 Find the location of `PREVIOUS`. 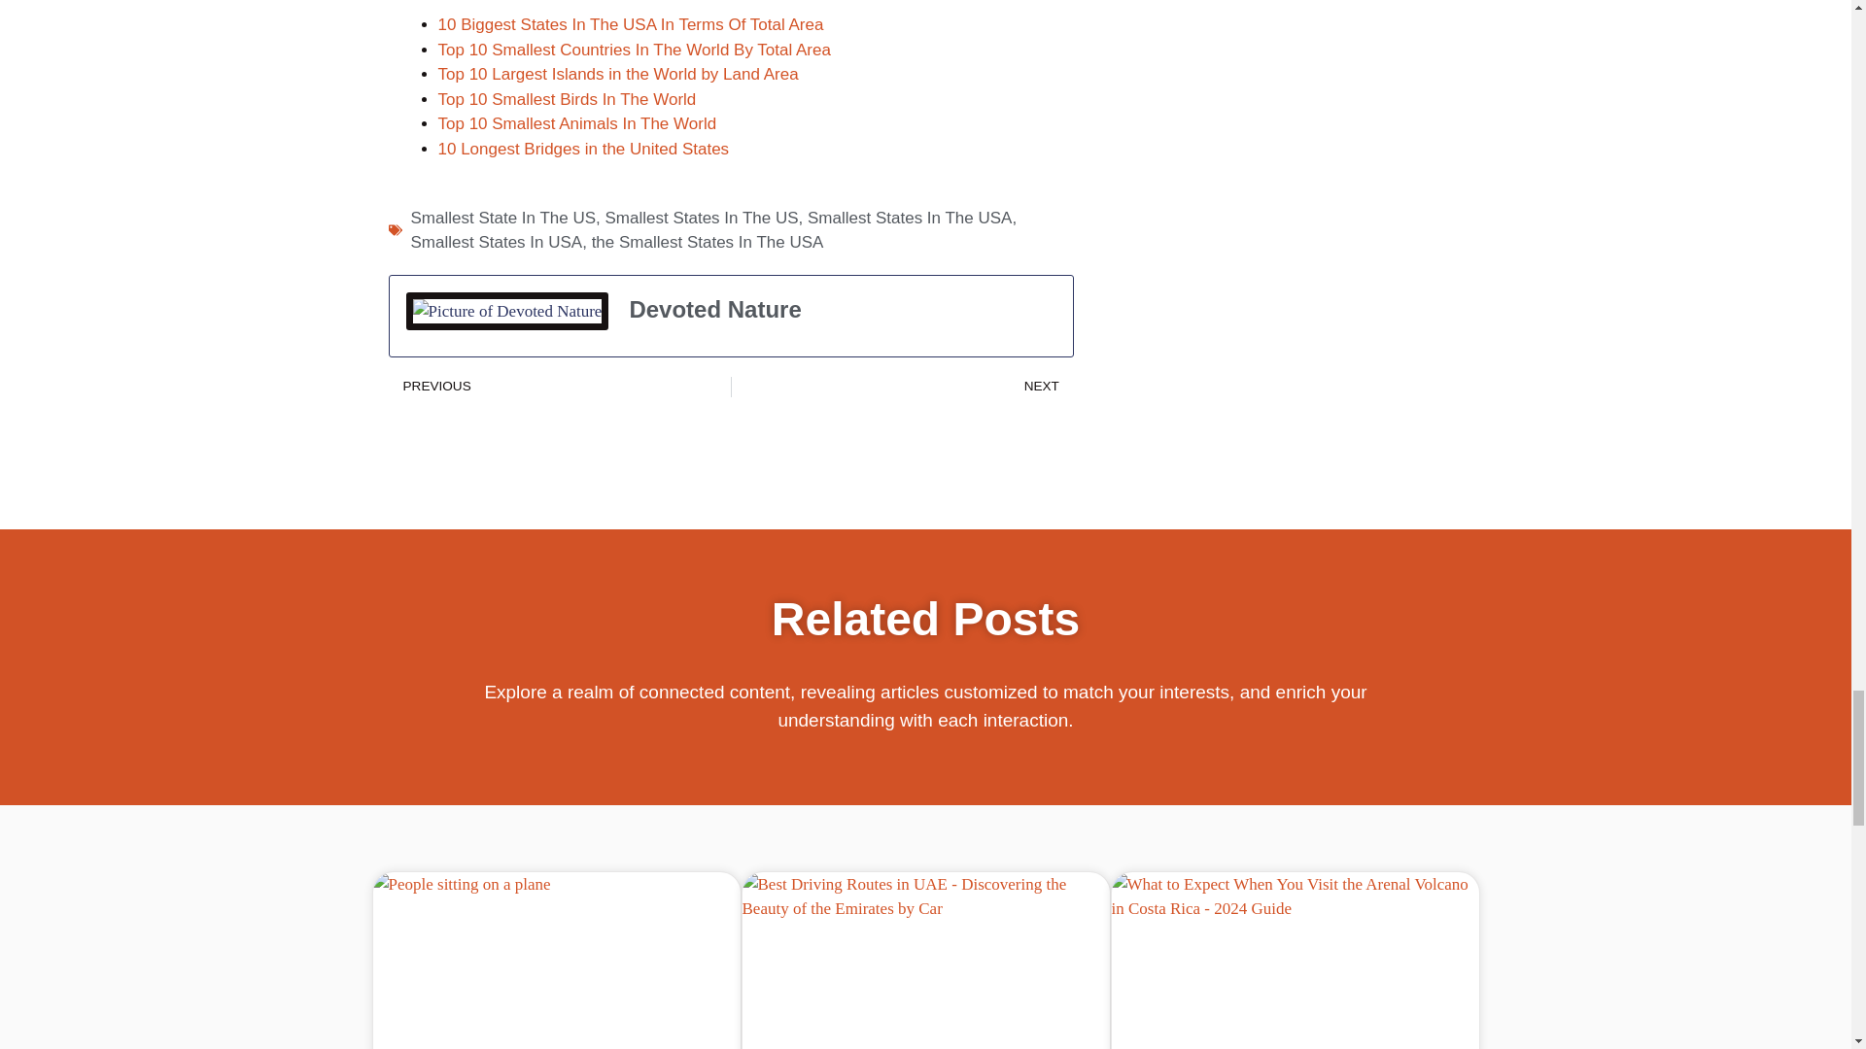

PREVIOUS is located at coordinates (560, 387).